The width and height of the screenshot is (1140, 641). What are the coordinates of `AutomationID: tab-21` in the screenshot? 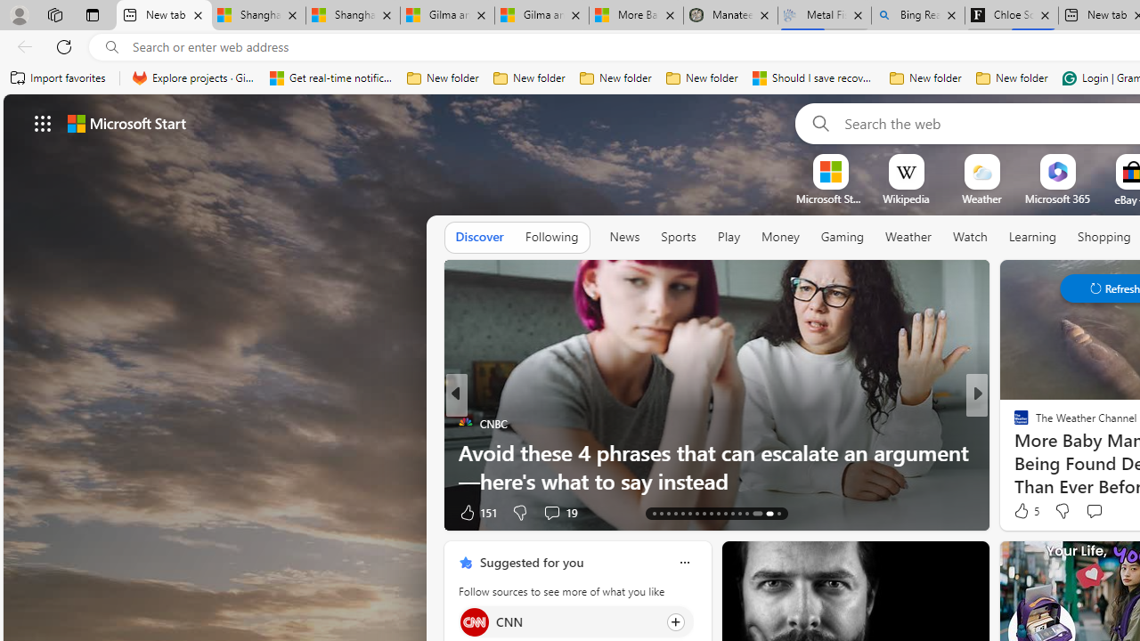 It's located at (711, 513).